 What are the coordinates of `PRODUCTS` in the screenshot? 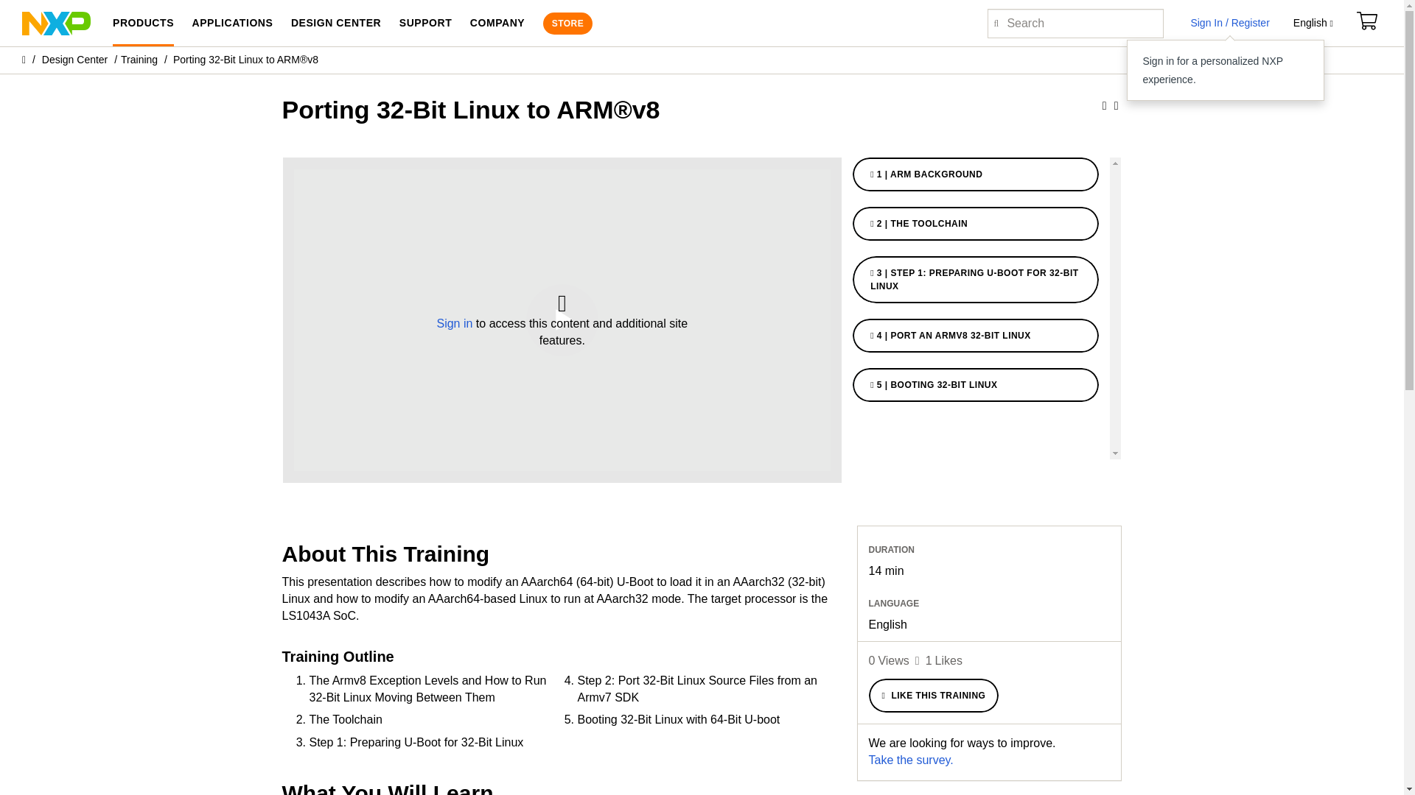 It's located at (143, 23).